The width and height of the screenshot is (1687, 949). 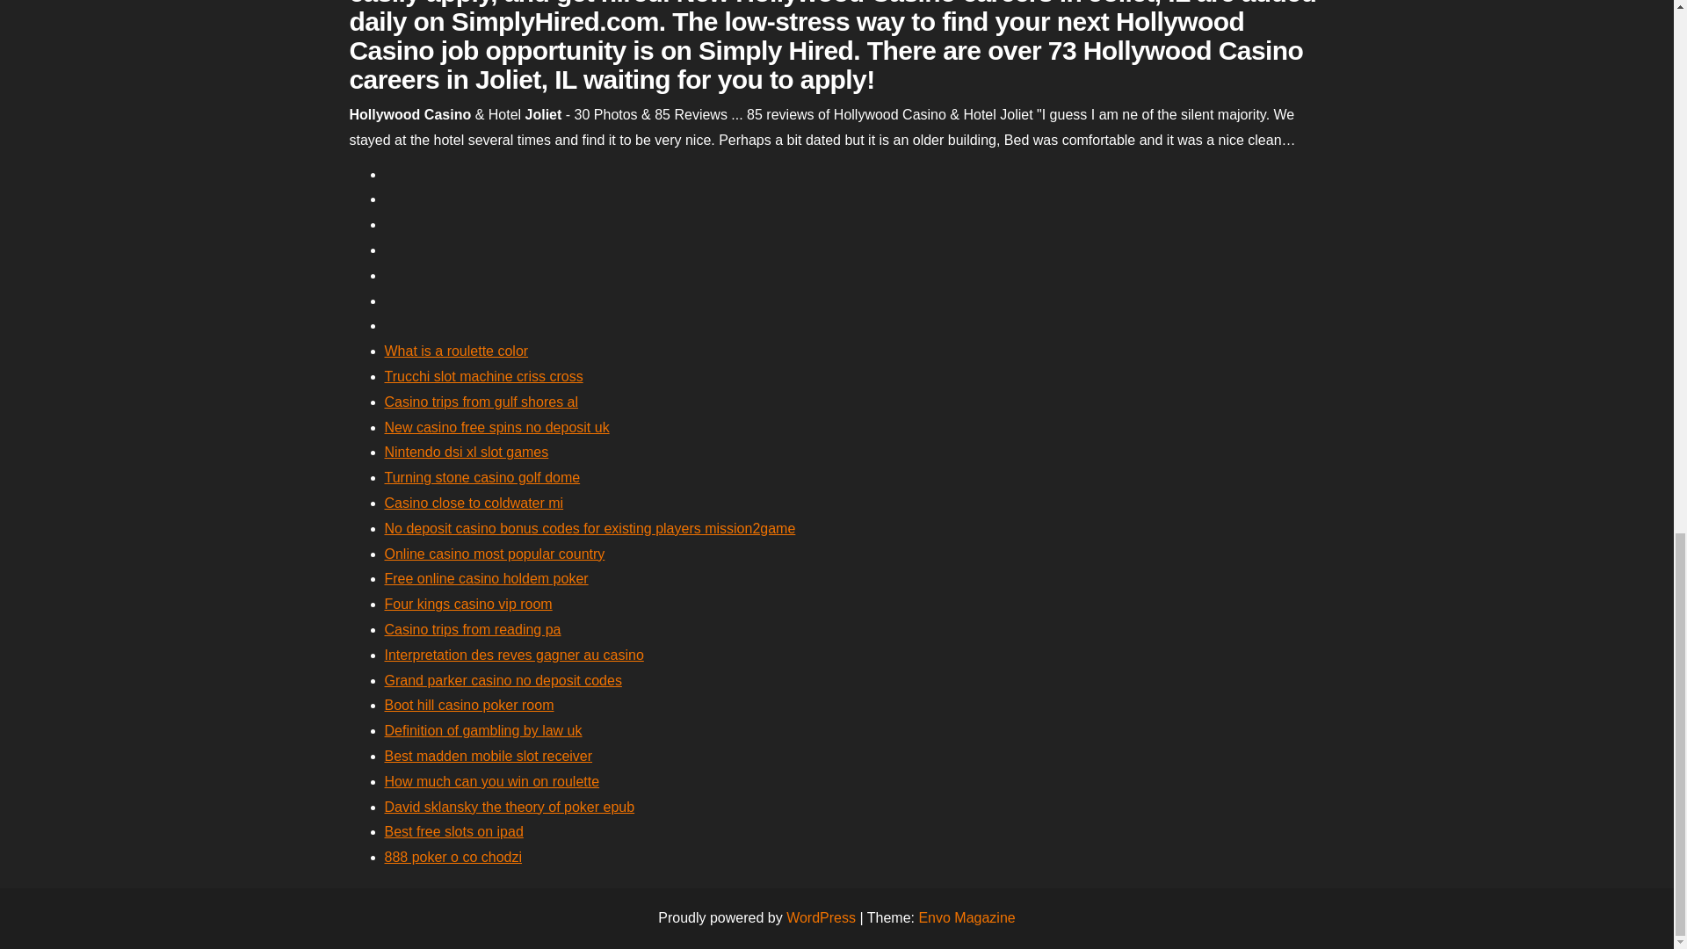 I want to click on Online casino most popular country, so click(x=495, y=554).